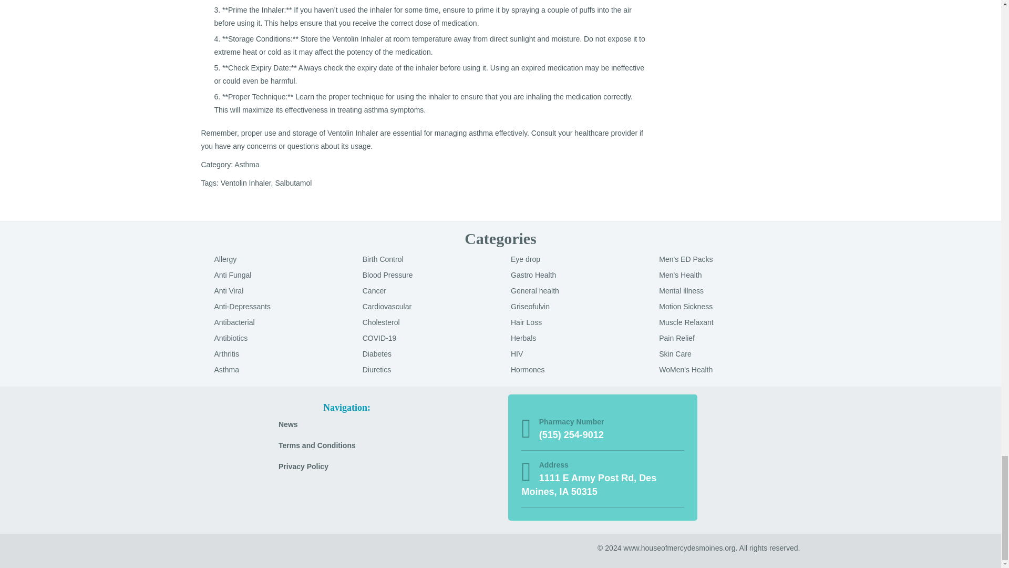 This screenshot has width=1009, height=568. Describe the element at coordinates (380, 322) in the screenshot. I see `Cholesterol` at that location.